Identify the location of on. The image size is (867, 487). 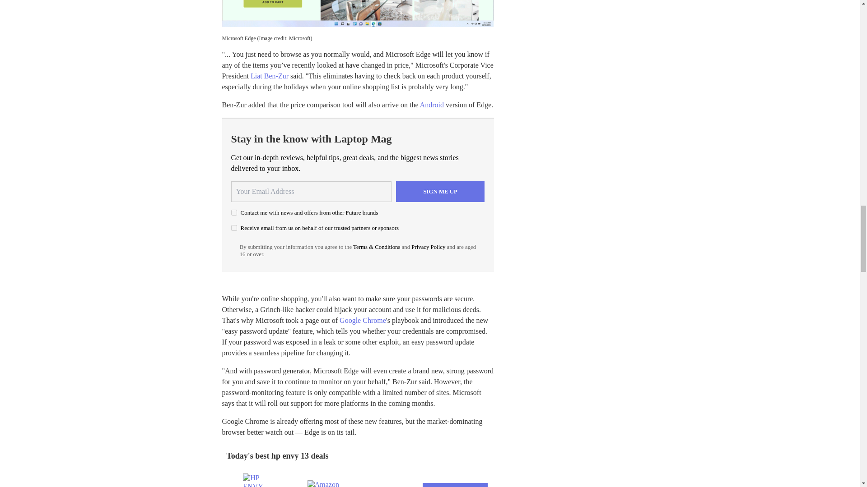
(234, 213).